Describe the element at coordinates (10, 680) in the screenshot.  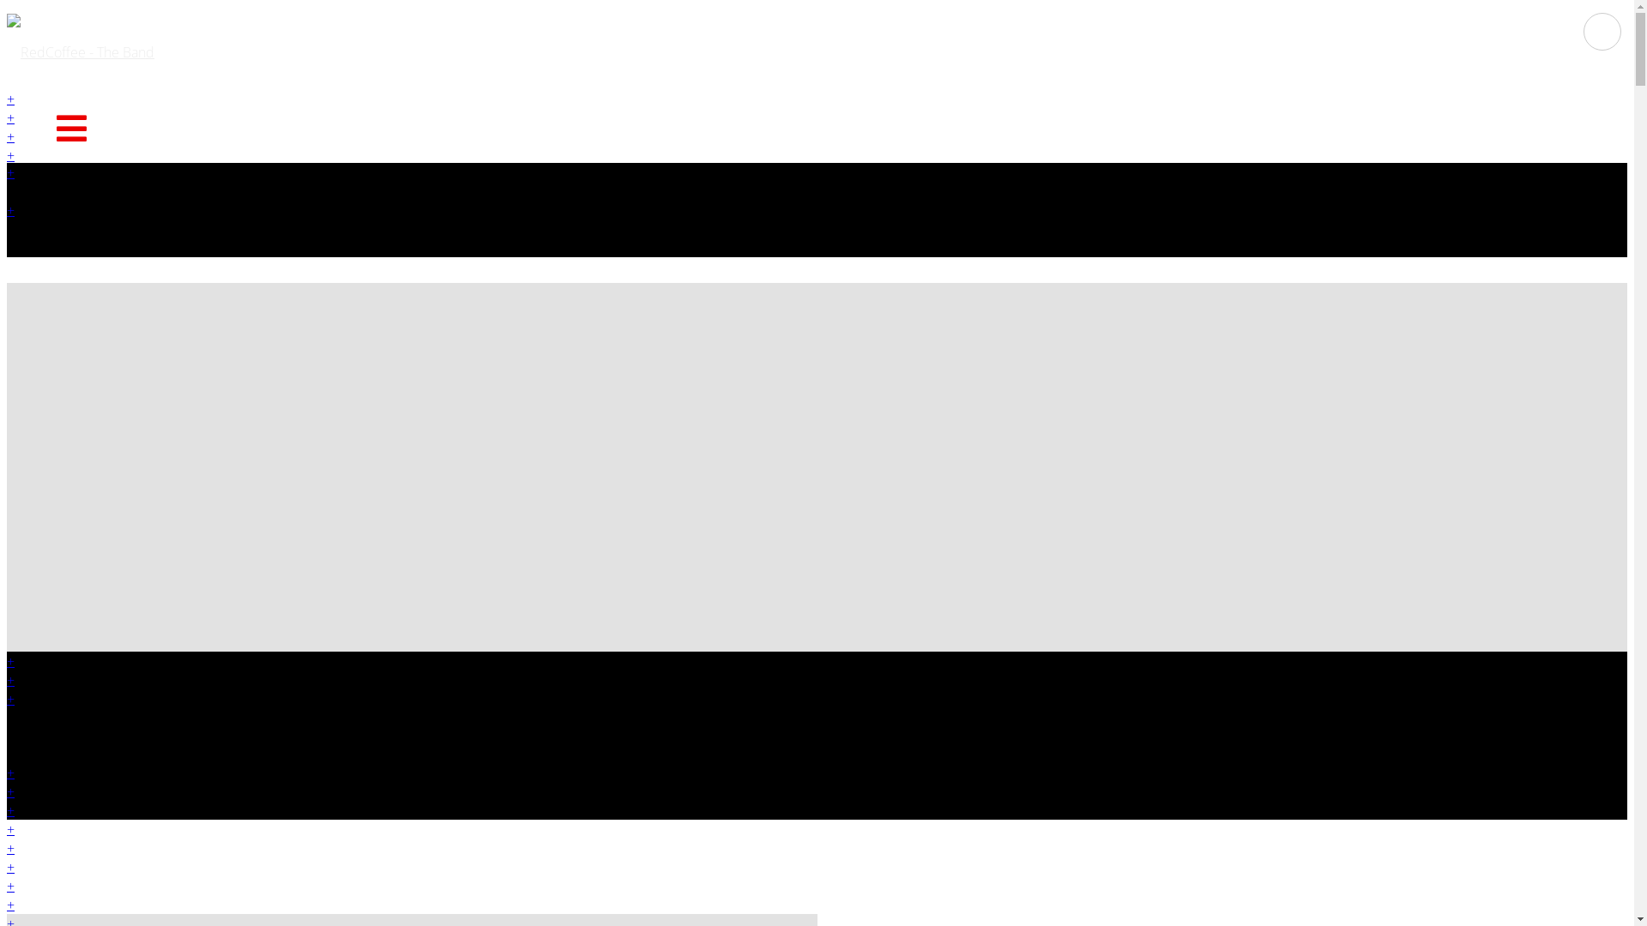
I see `+` at that location.